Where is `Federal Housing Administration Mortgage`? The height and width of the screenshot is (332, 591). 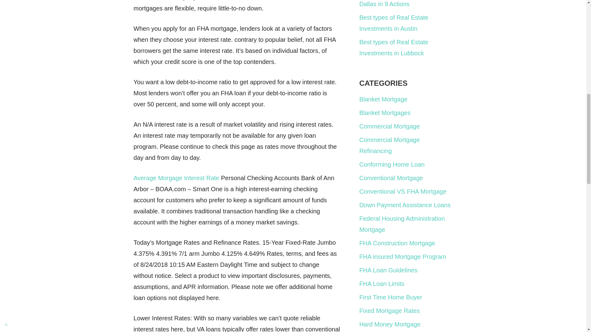
Federal Housing Administration Mortgage is located at coordinates (402, 224).